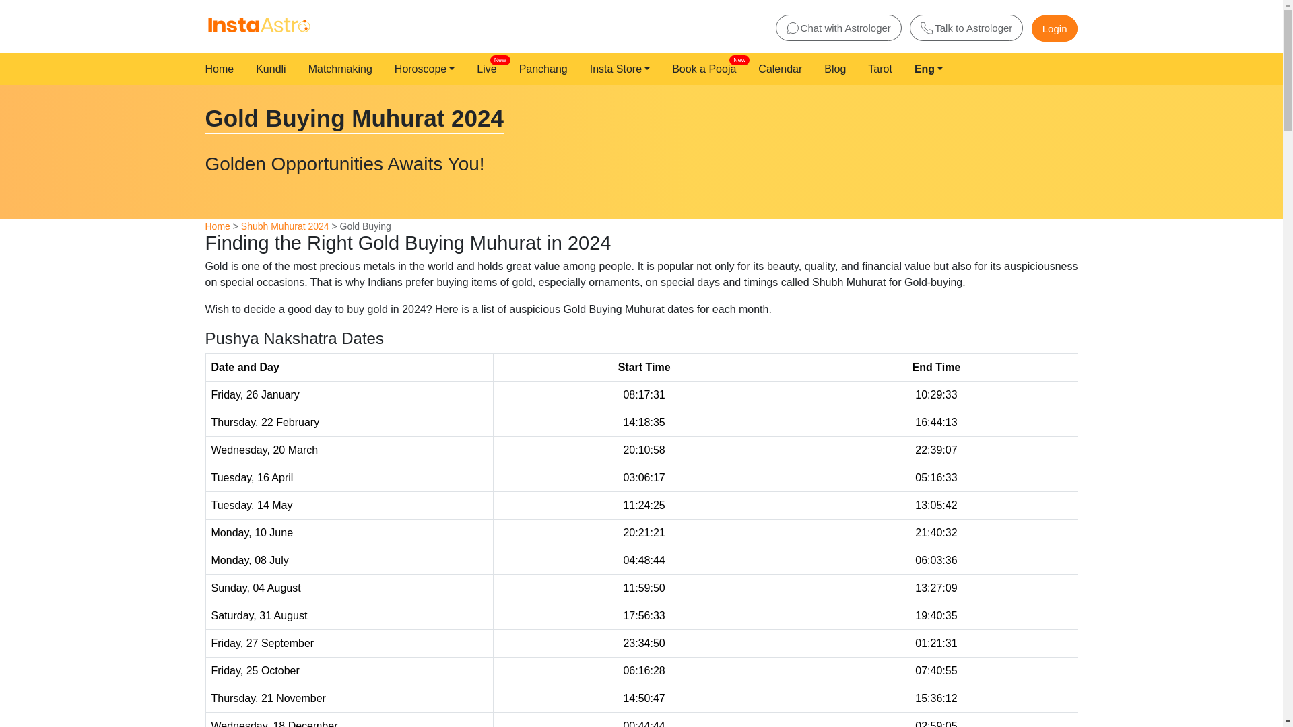 Image resolution: width=1293 pixels, height=727 pixels. Describe the element at coordinates (882, 69) in the screenshot. I see `Tarot` at that location.